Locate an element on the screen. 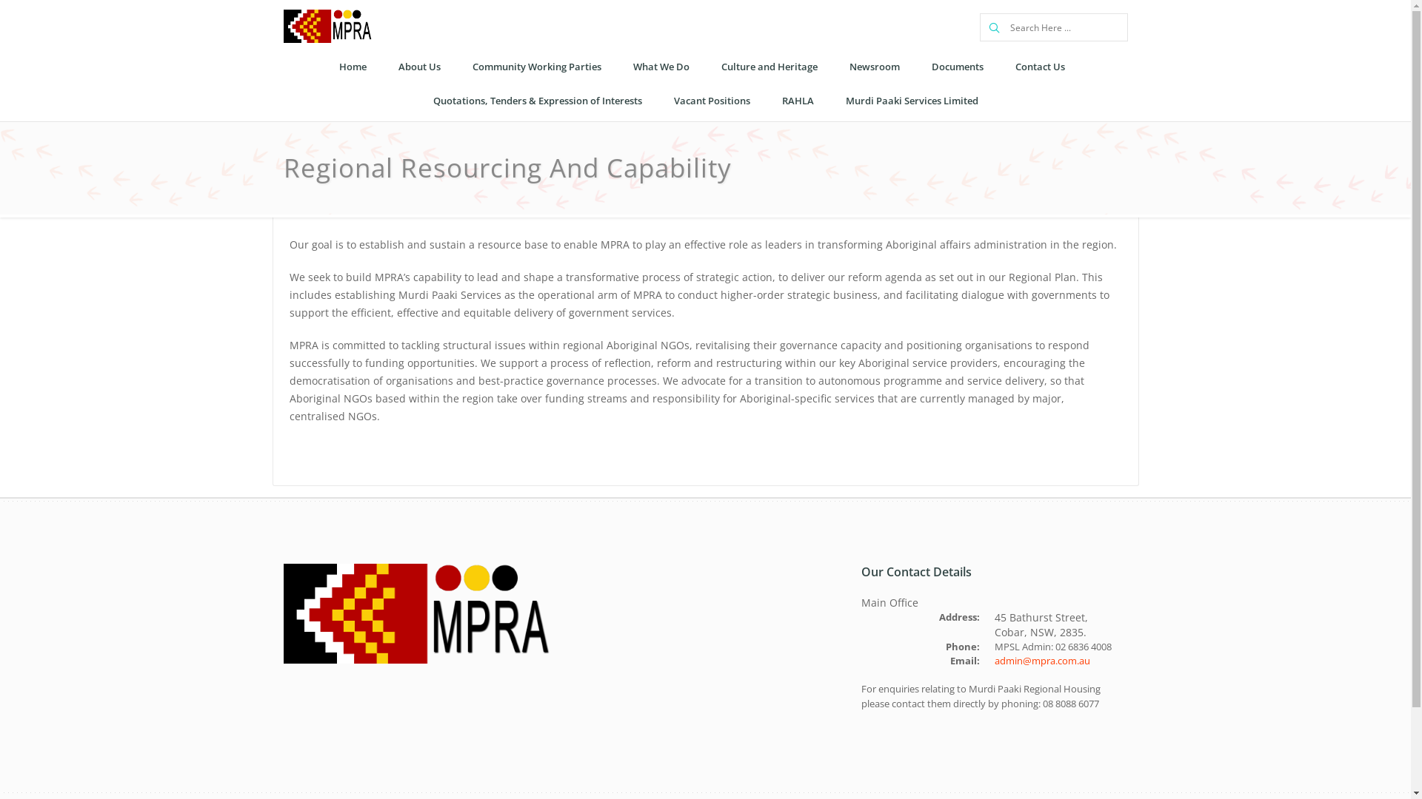  Quotations, Tenders & Expression of Interests is located at coordinates (538, 101).